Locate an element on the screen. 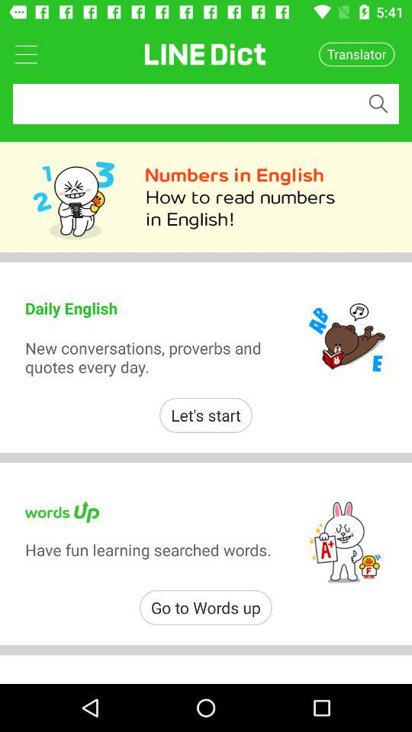 The height and width of the screenshot is (732, 412). select go to words icon is located at coordinates (206, 607).